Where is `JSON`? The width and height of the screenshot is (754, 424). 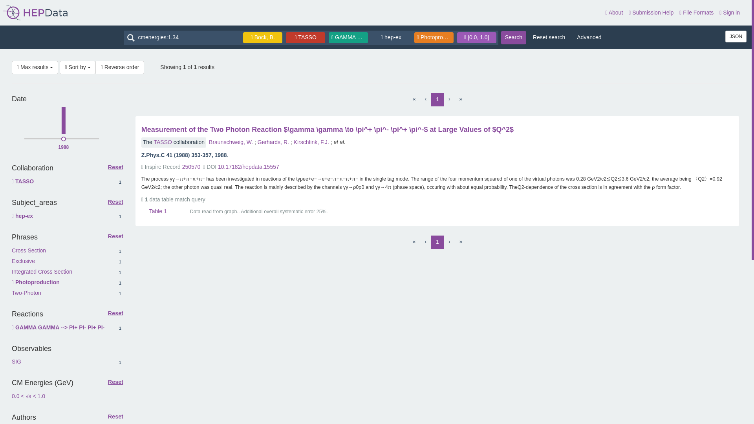
JSON is located at coordinates (393, 37).